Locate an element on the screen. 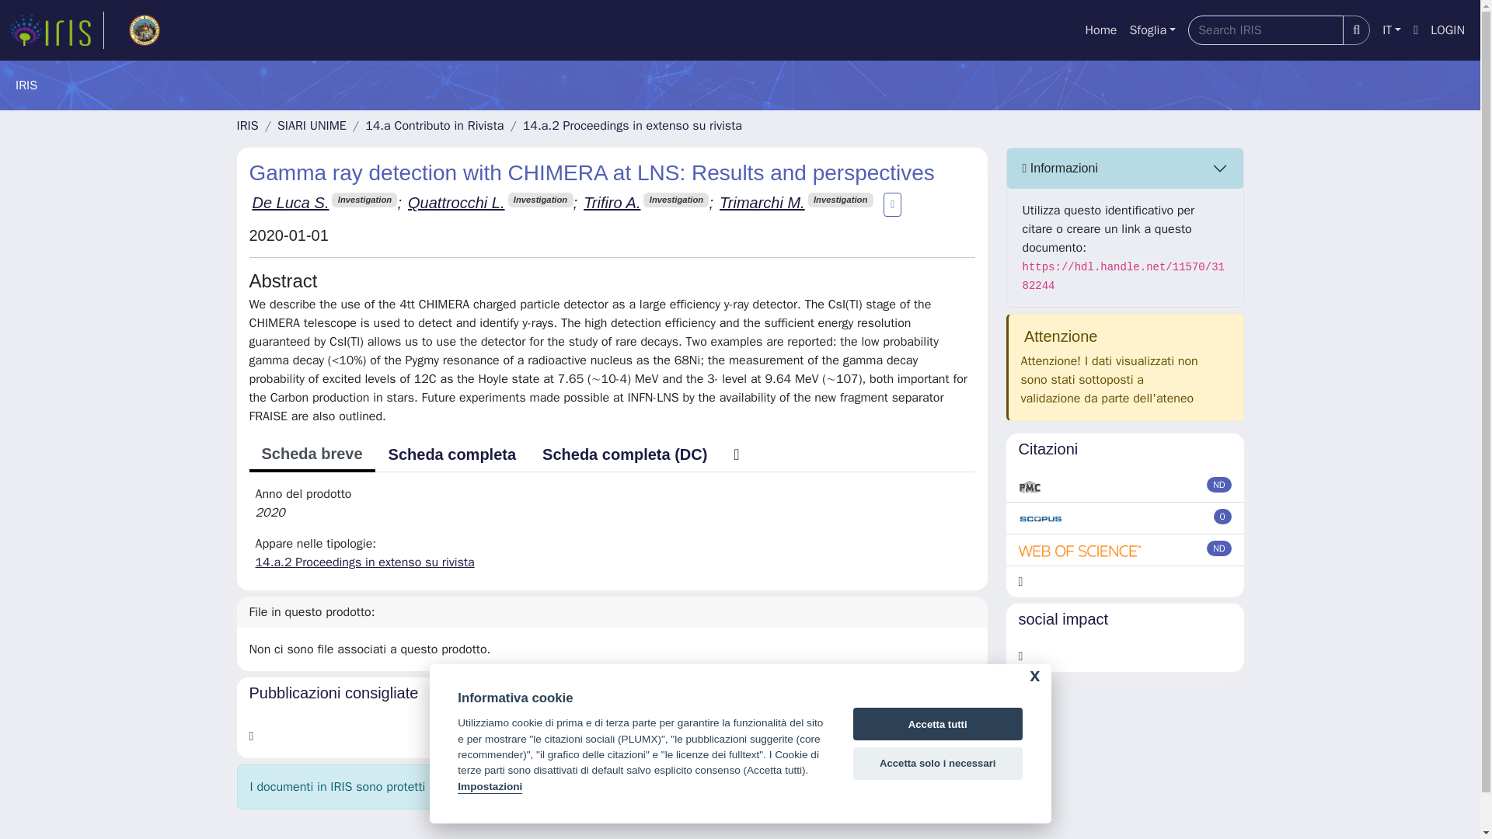 The height and width of the screenshot is (839, 1492). SIARI UNIME is located at coordinates (312, 126).